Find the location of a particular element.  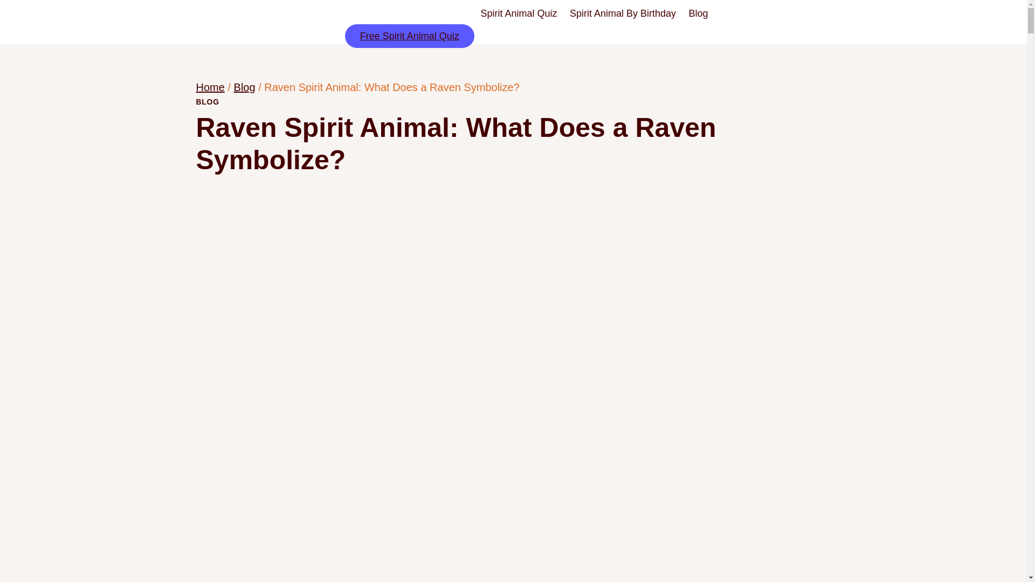

Free Spirit Animal Quiz is located at coordinates (409, 36).